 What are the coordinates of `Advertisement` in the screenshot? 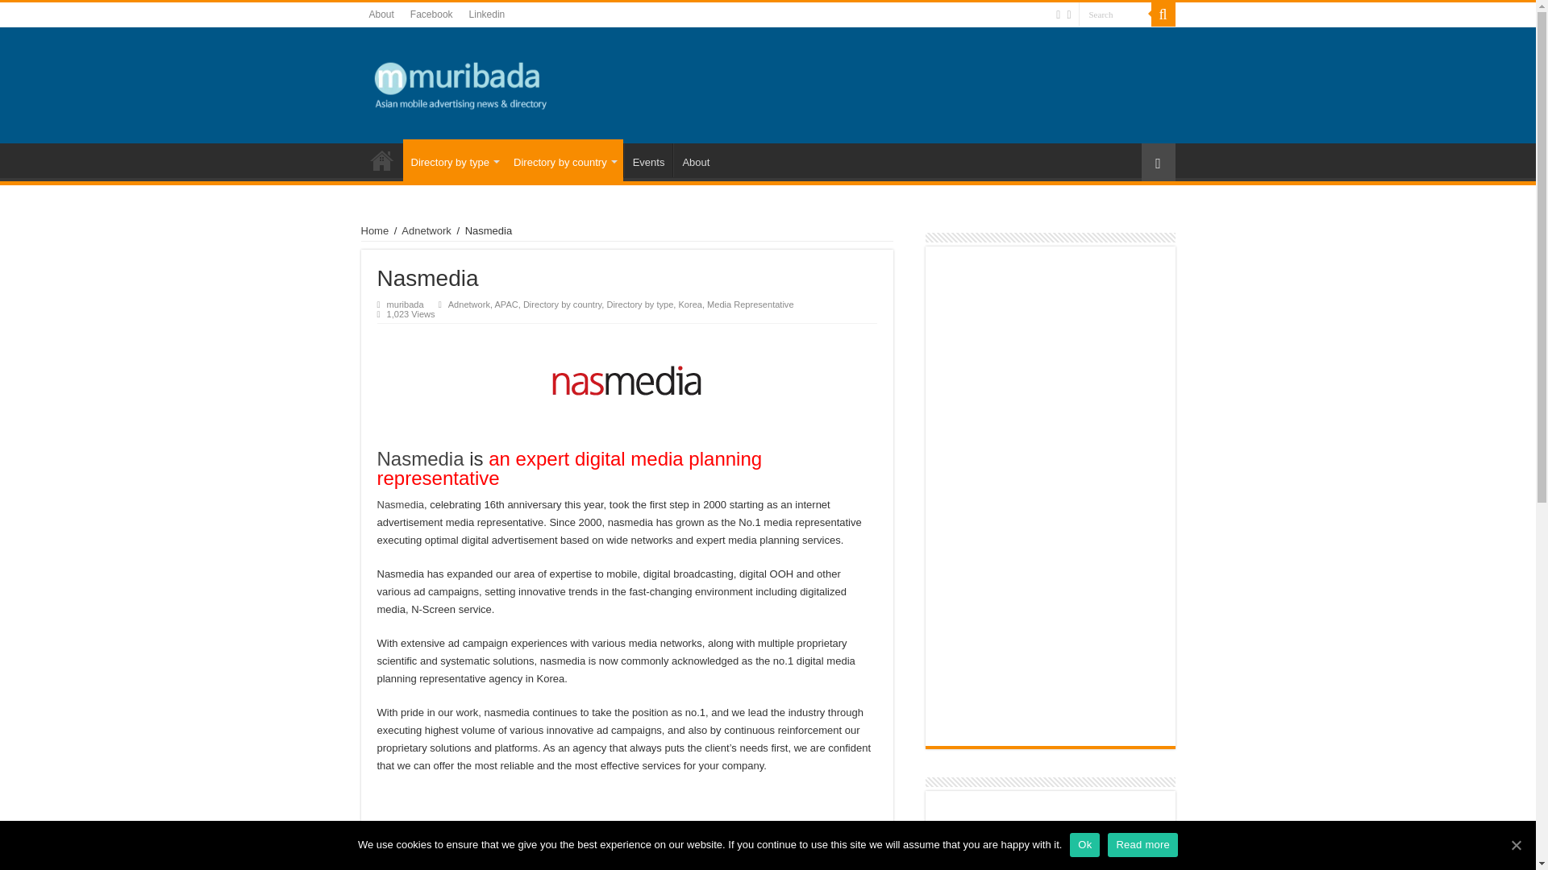 It's located at (1050, 835).